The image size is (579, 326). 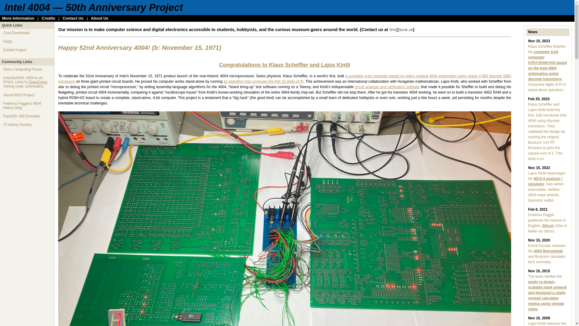 I want to click on FAQs, so click(x=8, y=42).